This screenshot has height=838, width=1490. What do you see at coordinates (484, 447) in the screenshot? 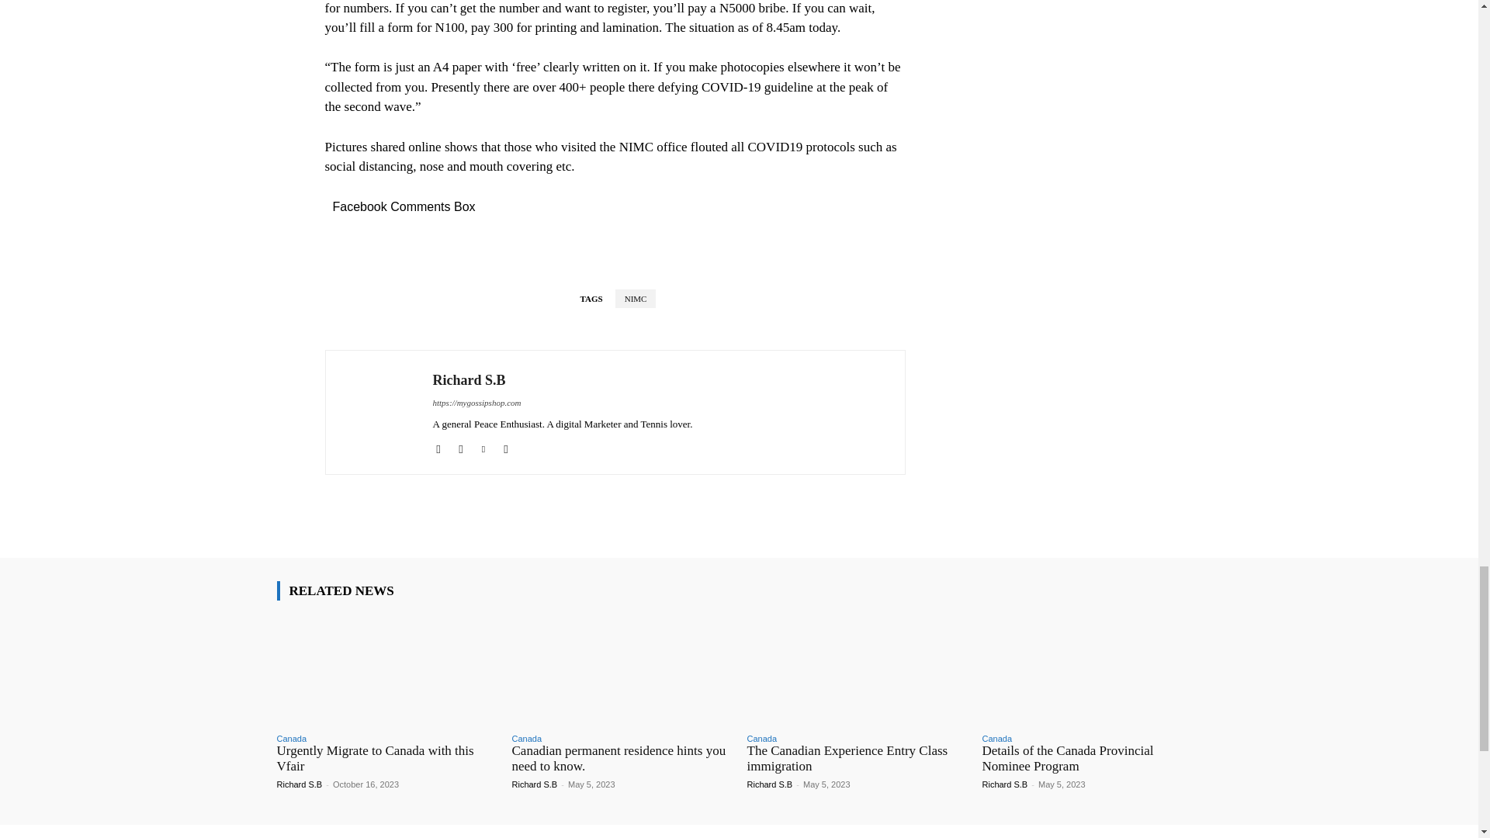
I see `twitter` at bounding box center [484, 447].